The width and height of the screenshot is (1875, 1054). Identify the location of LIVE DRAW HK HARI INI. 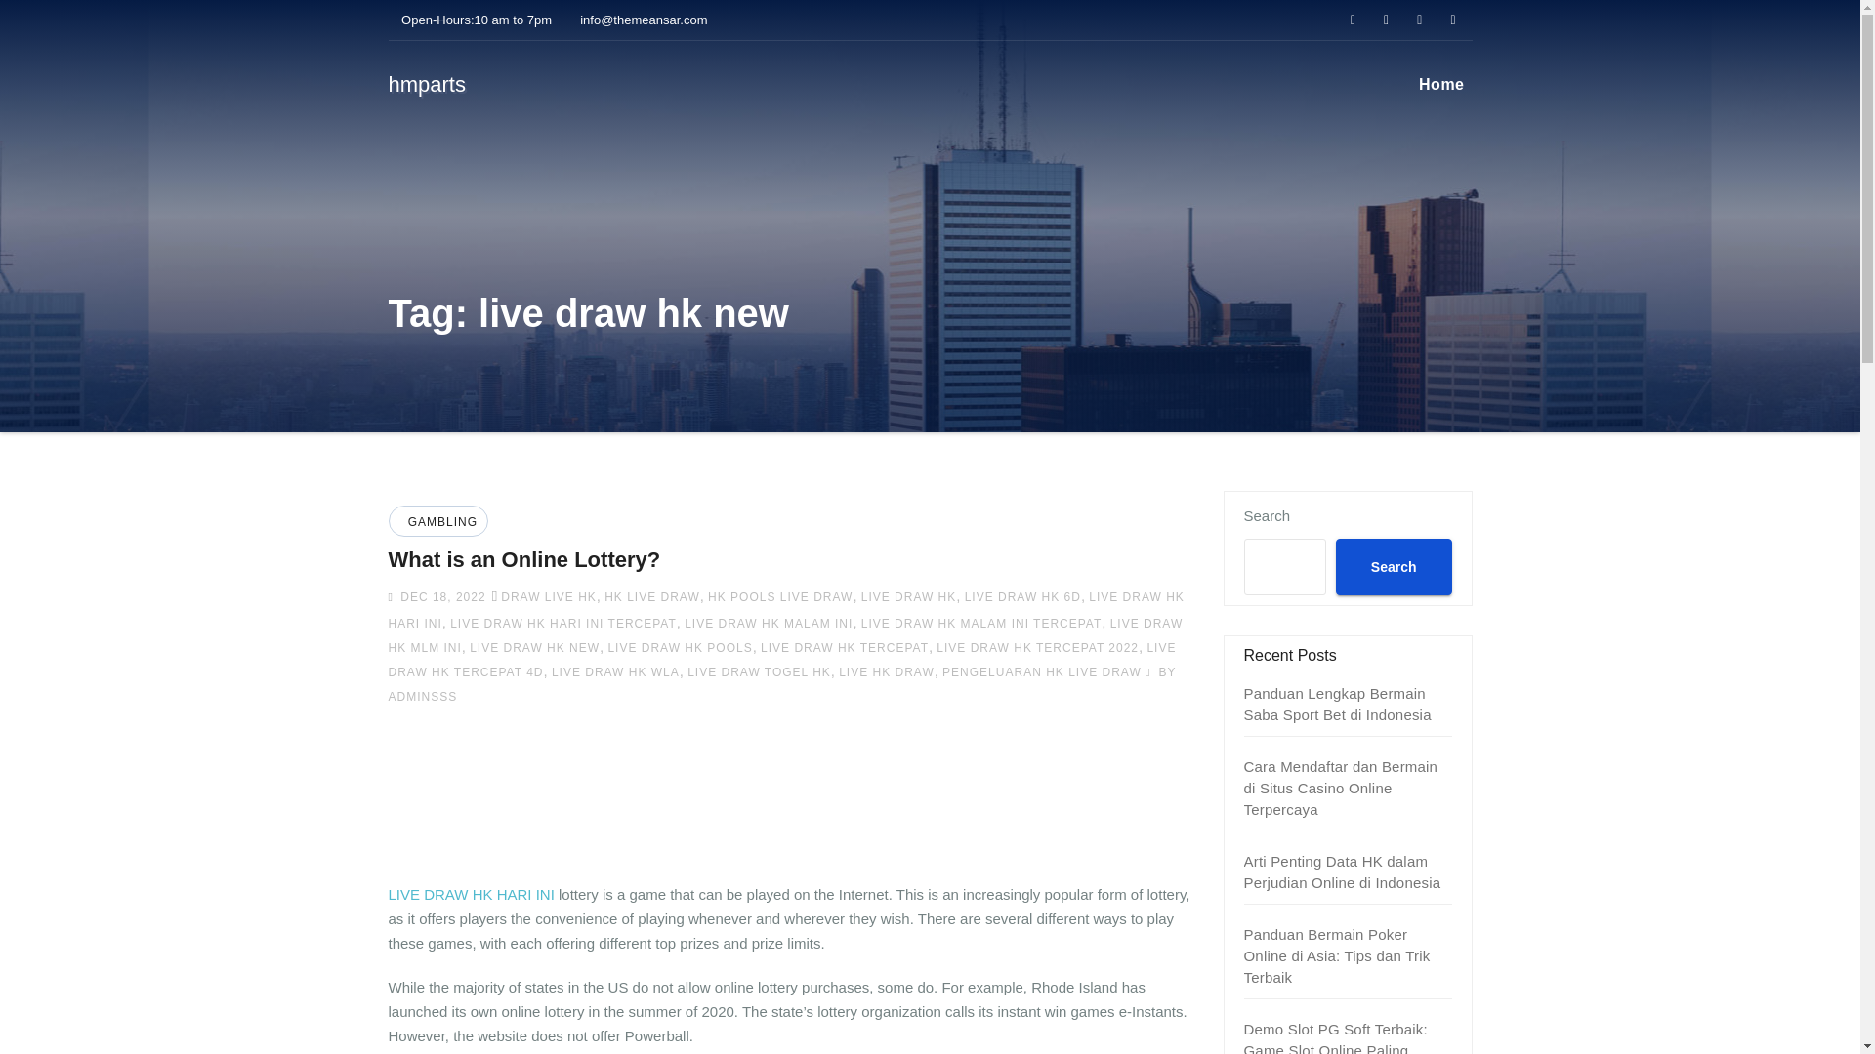
(471, 894).